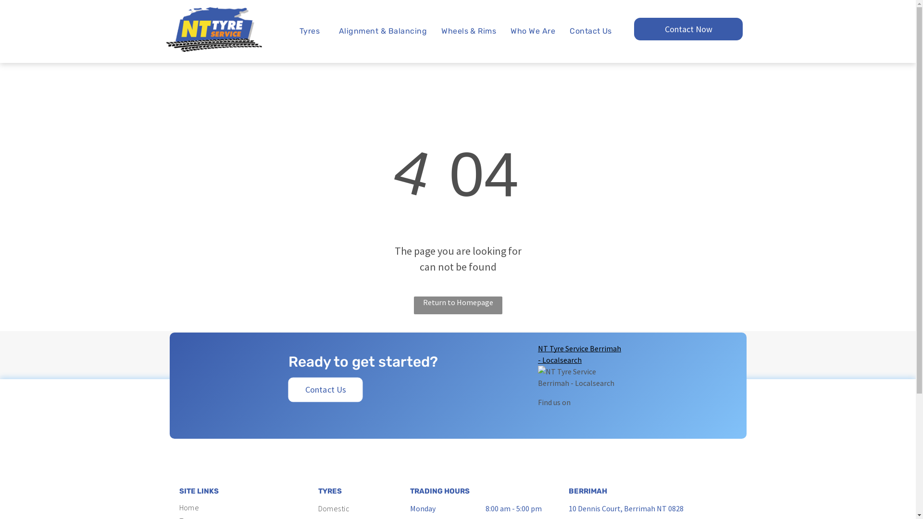 Image resolution: width=923 pixels, height=519 pixels. What do you see at coordinates (533, 32) in the screenshot?
I see `Who We Are` at bounding box center [533, 32].